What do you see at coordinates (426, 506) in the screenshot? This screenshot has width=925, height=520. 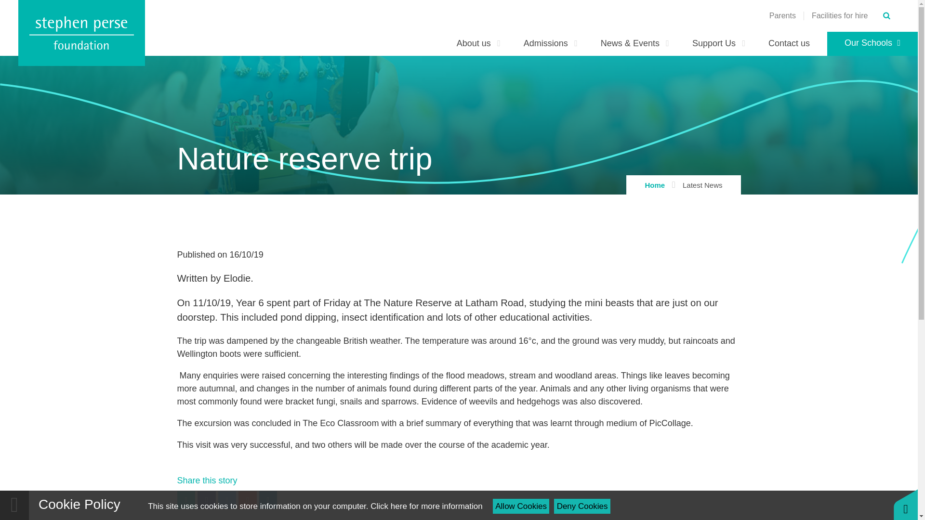 I see `See cookie policy` at bounding box center [426, 506].